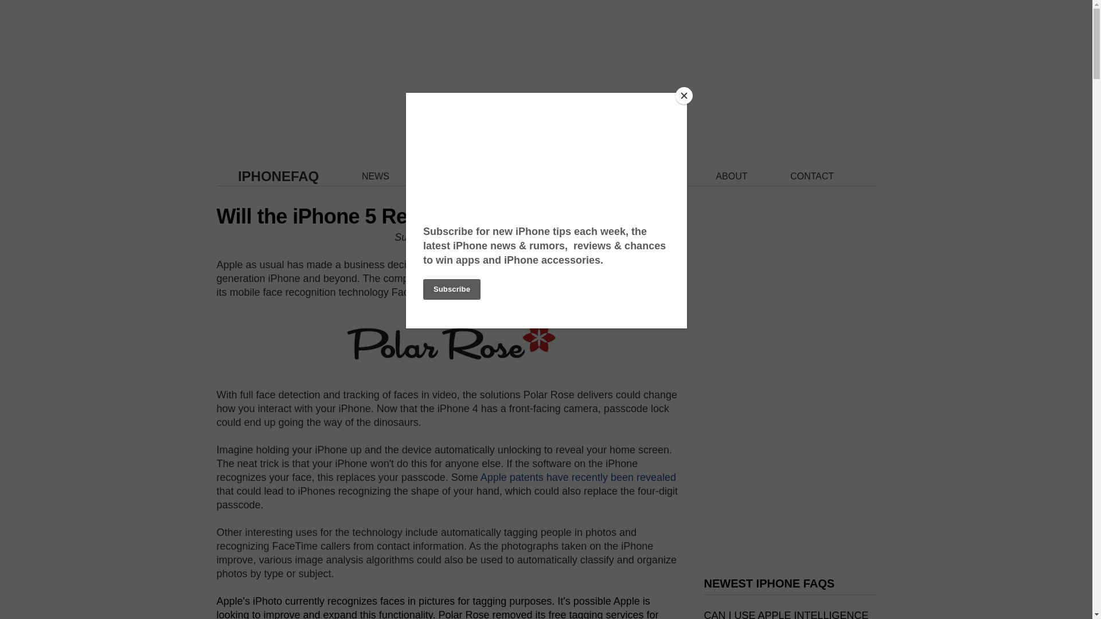 This screenshot has width=1101, height=619. Describe the element at coordinates (546, 71) in the screenshot. I see `3rd party ad content` at that location.